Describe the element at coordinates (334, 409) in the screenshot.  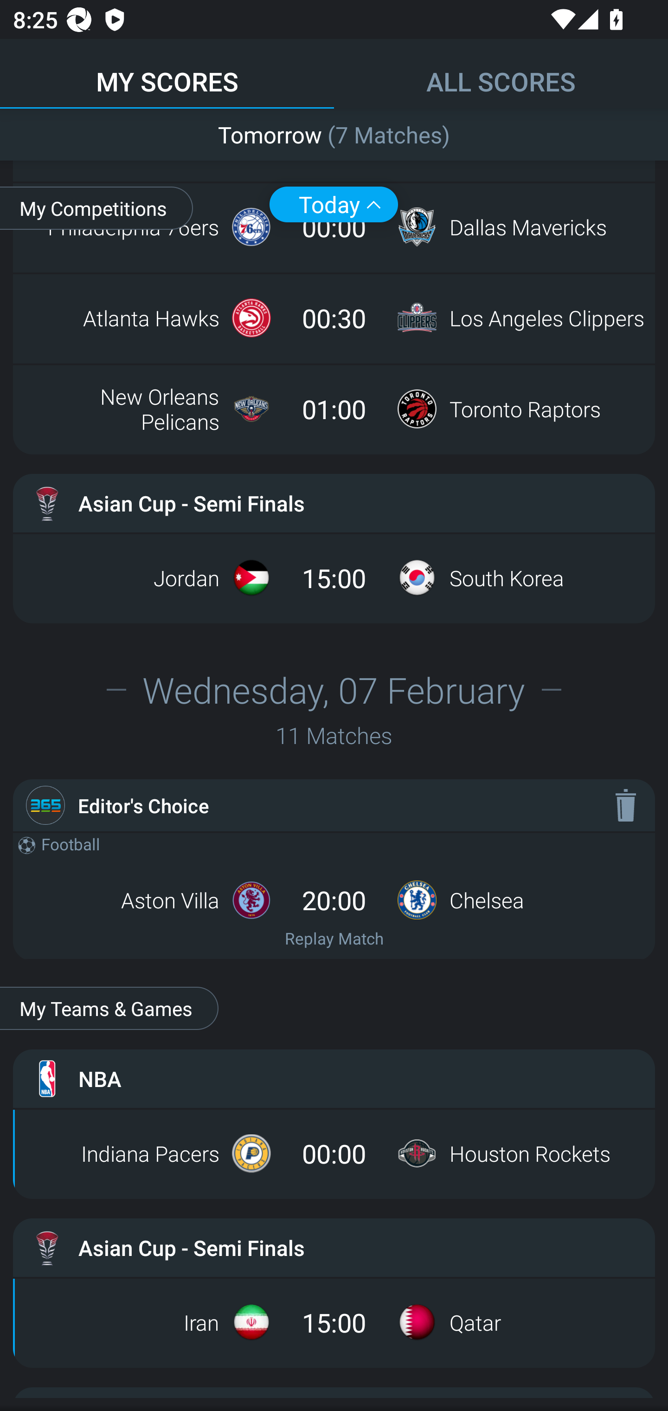
I see `New Orleans Pelicans 01:00 Toronto Raptors` at that location.